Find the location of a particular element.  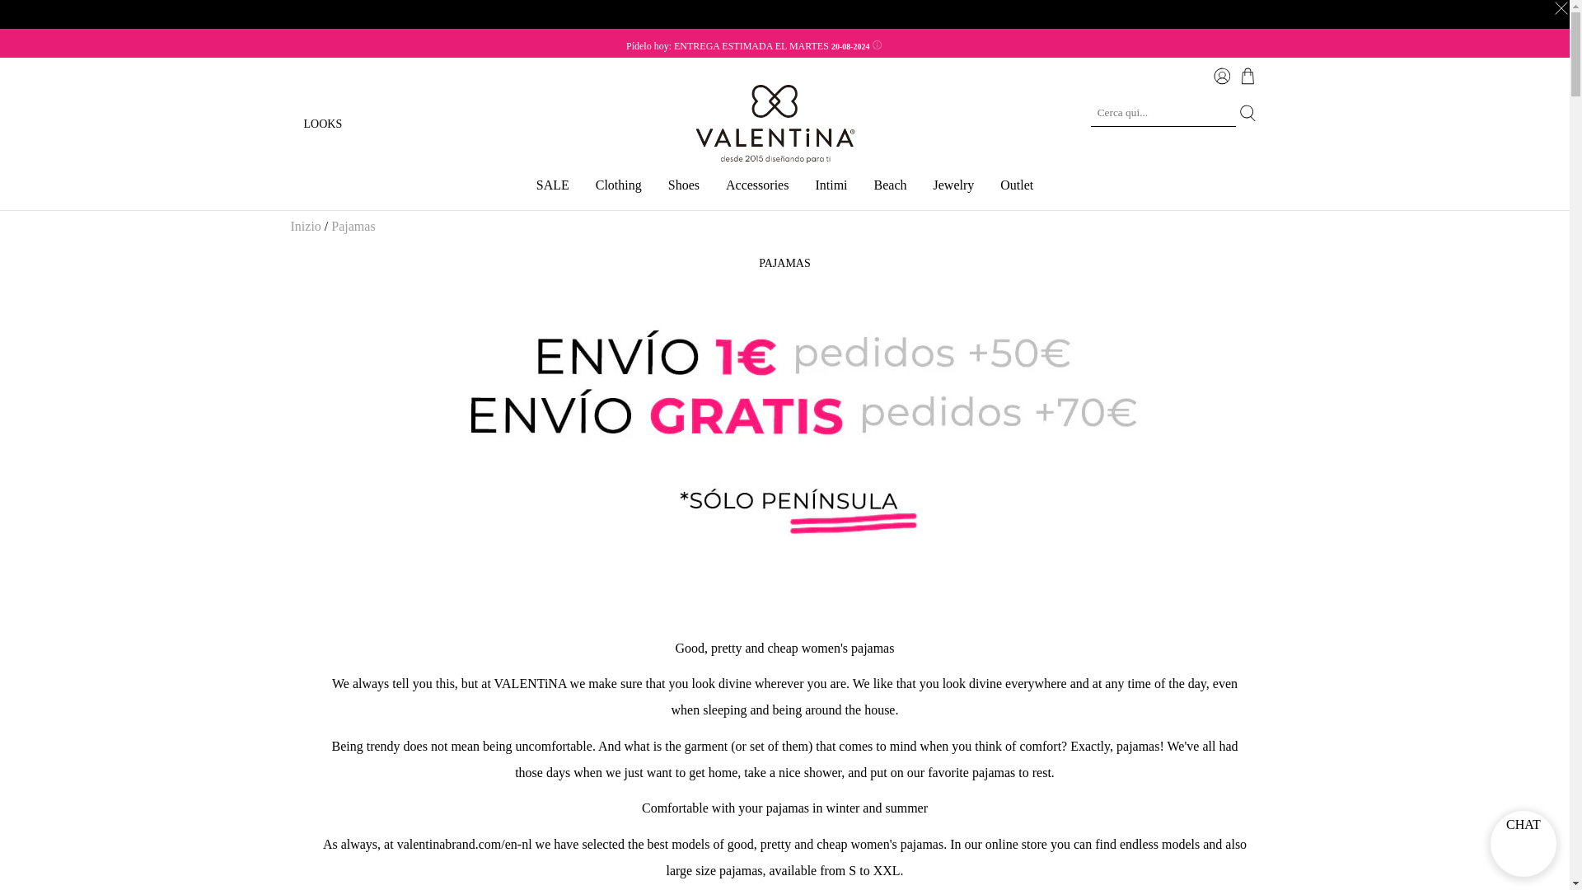

Pajamas is located at coordinates (353, 226).